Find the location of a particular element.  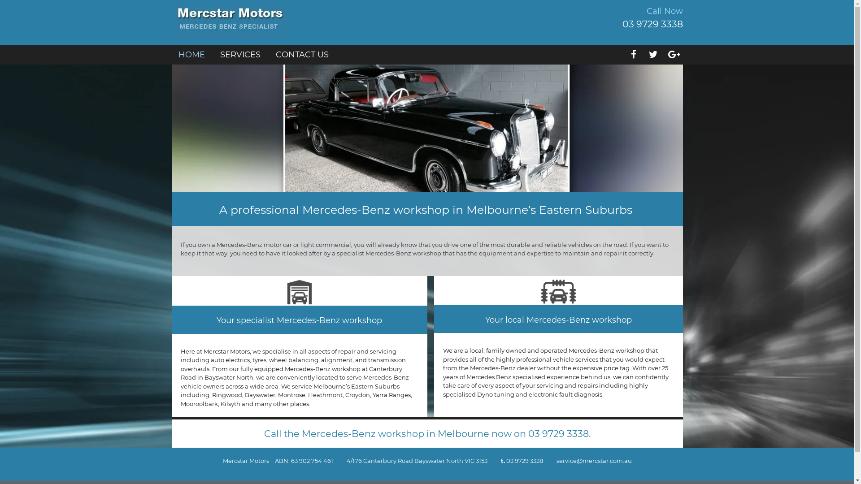

mercstar motors car shed is located at coordinates (559, 290).